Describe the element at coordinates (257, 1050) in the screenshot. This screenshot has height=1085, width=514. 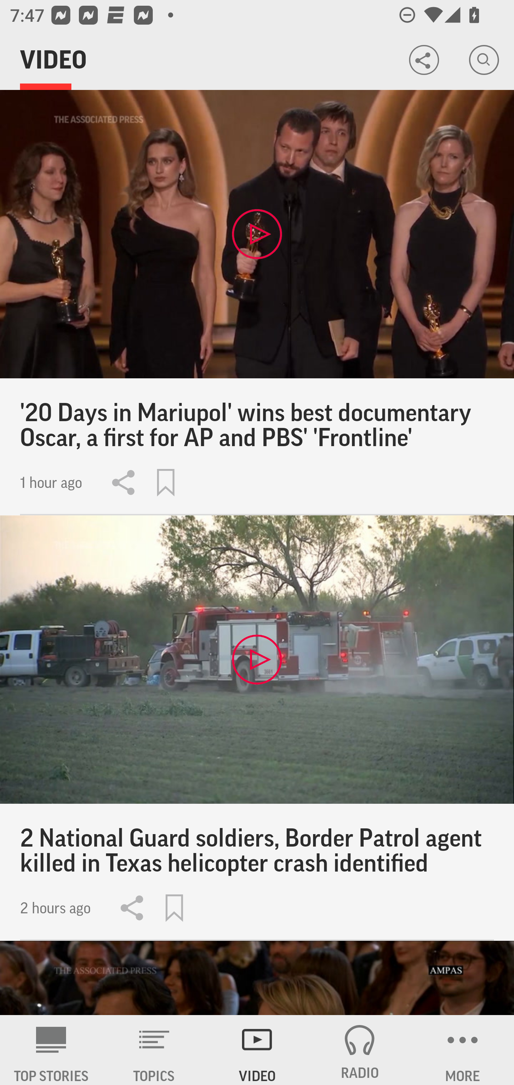
I see `VIDEO` at that location.